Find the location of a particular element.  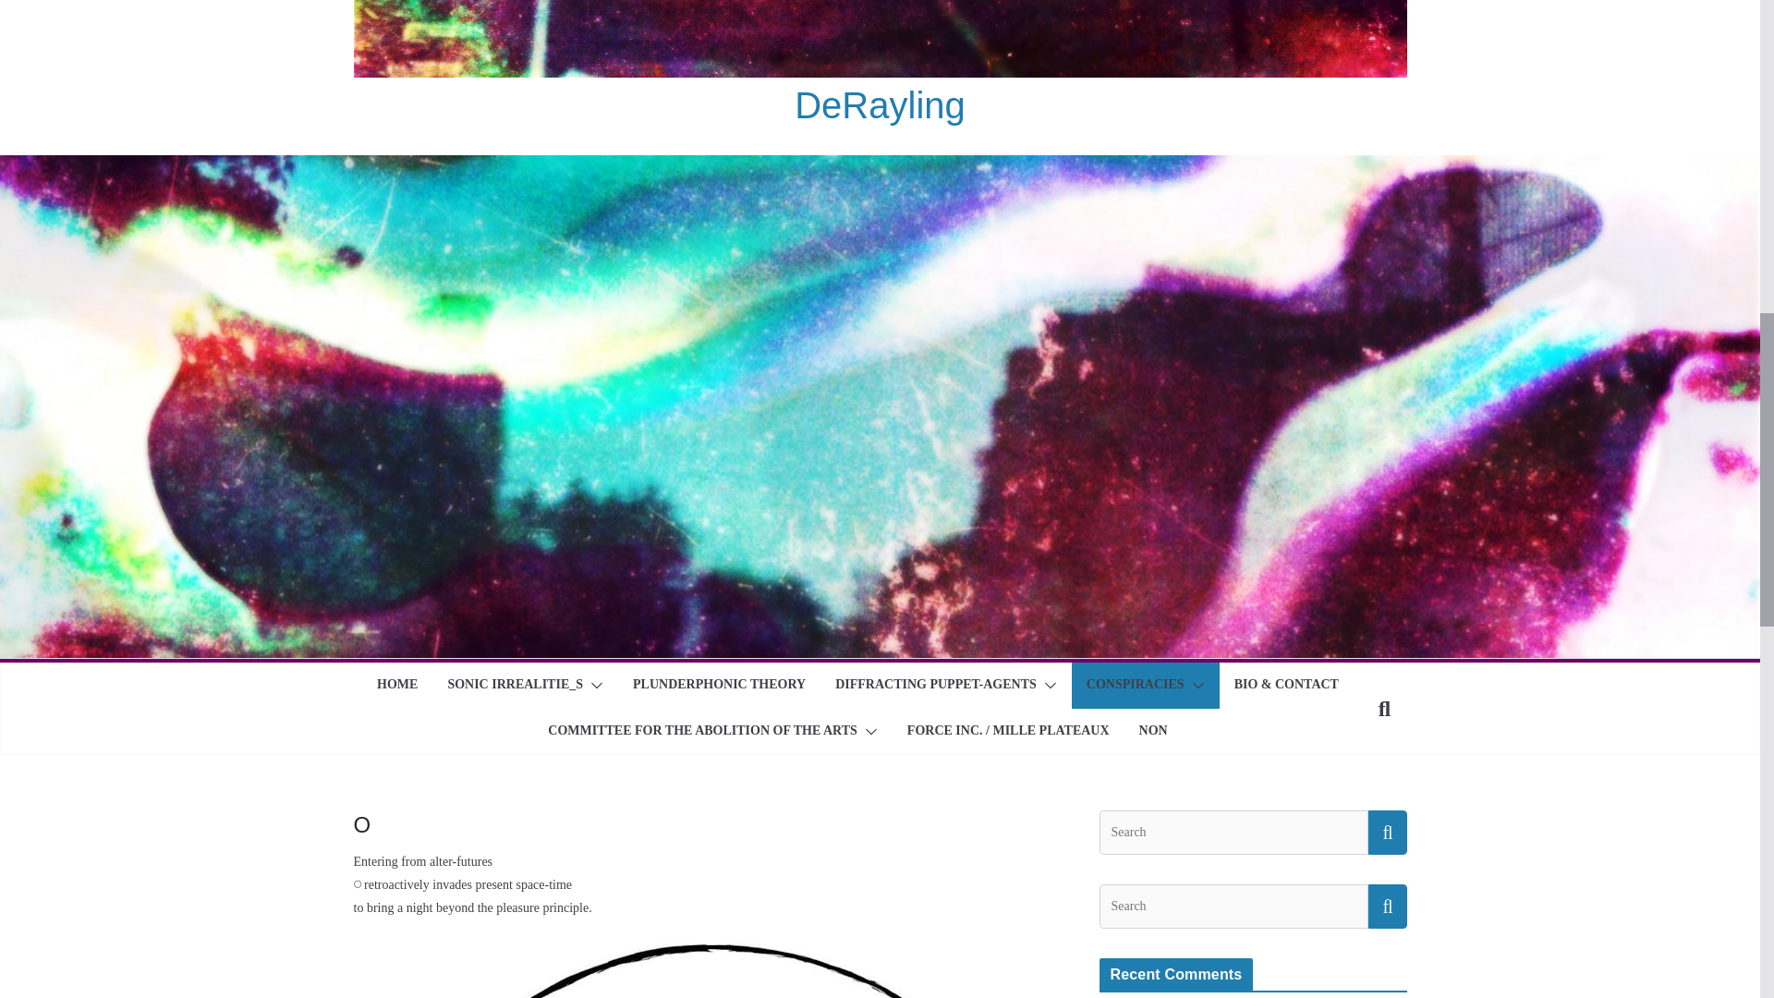

PLUNDERPHONIC THEORY is located at coordinates (719, 686).